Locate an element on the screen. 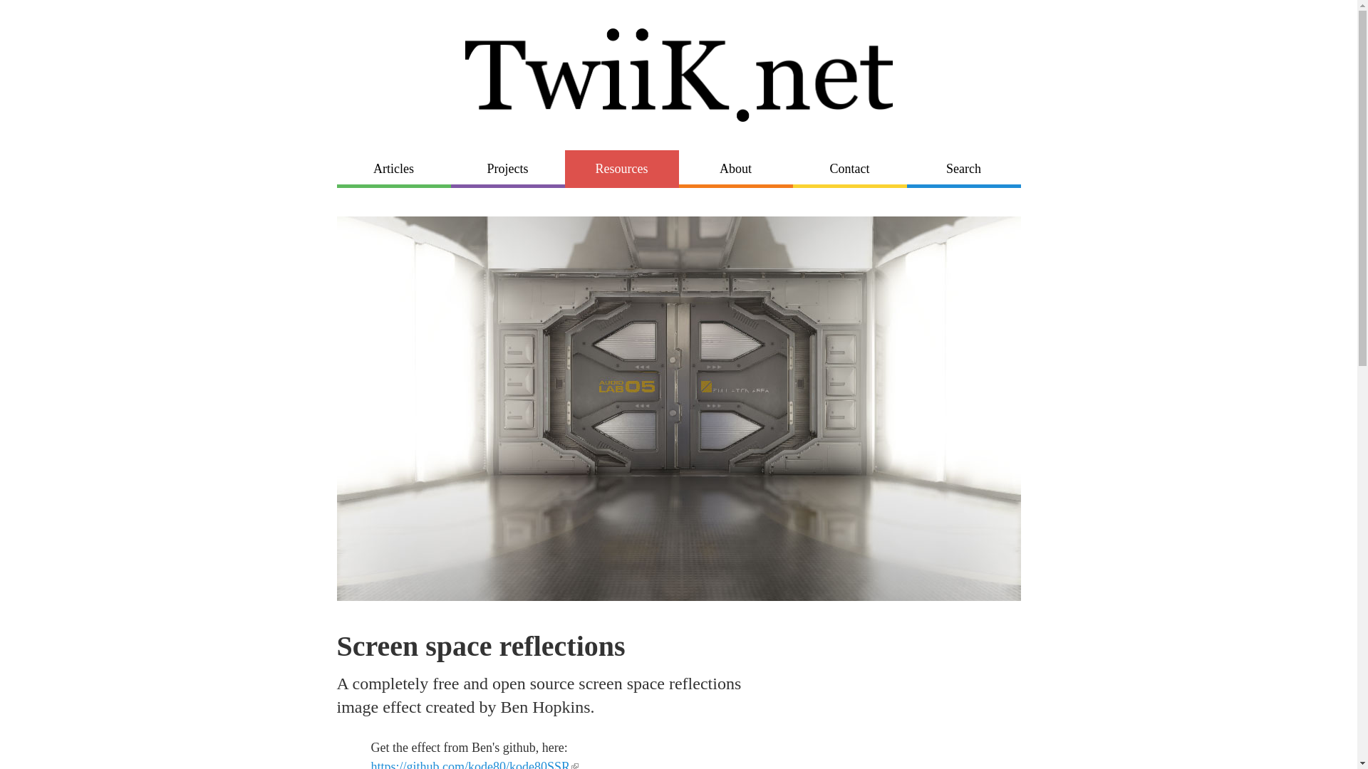 The image size is (1368, 769). Projects is located at coordinates (507, 168).